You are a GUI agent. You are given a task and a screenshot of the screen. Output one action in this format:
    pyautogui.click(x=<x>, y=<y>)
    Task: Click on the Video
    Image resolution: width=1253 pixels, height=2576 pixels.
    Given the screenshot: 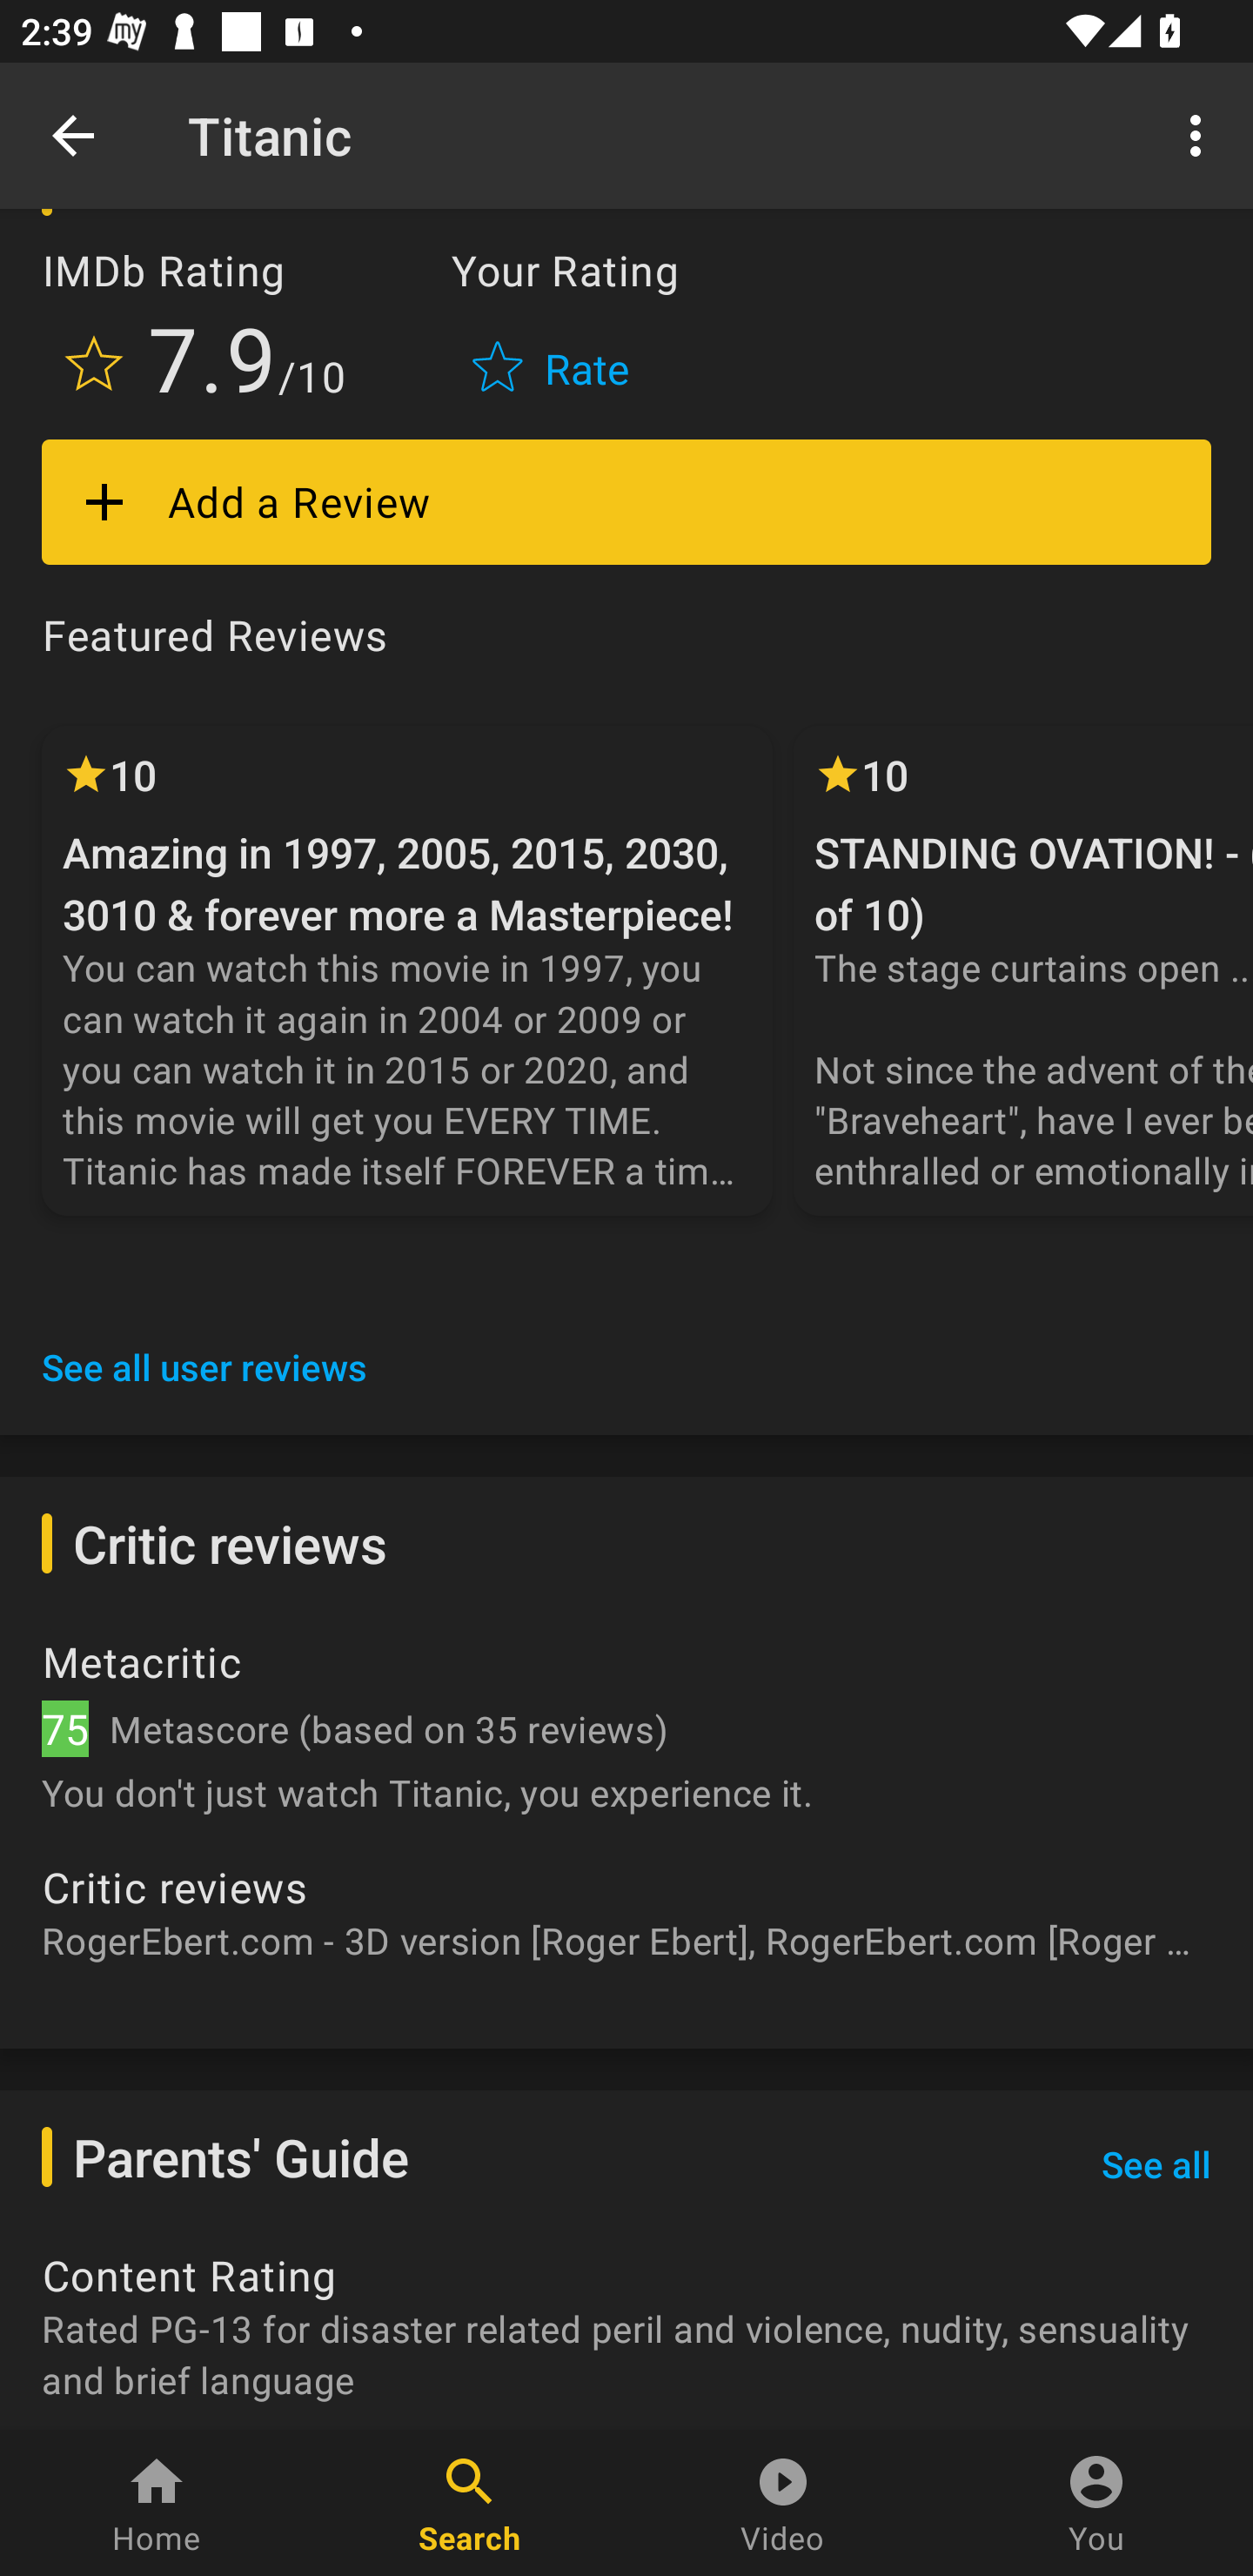 What is the action you would take?
    pyautogui.click(x=783, y=2503)
    